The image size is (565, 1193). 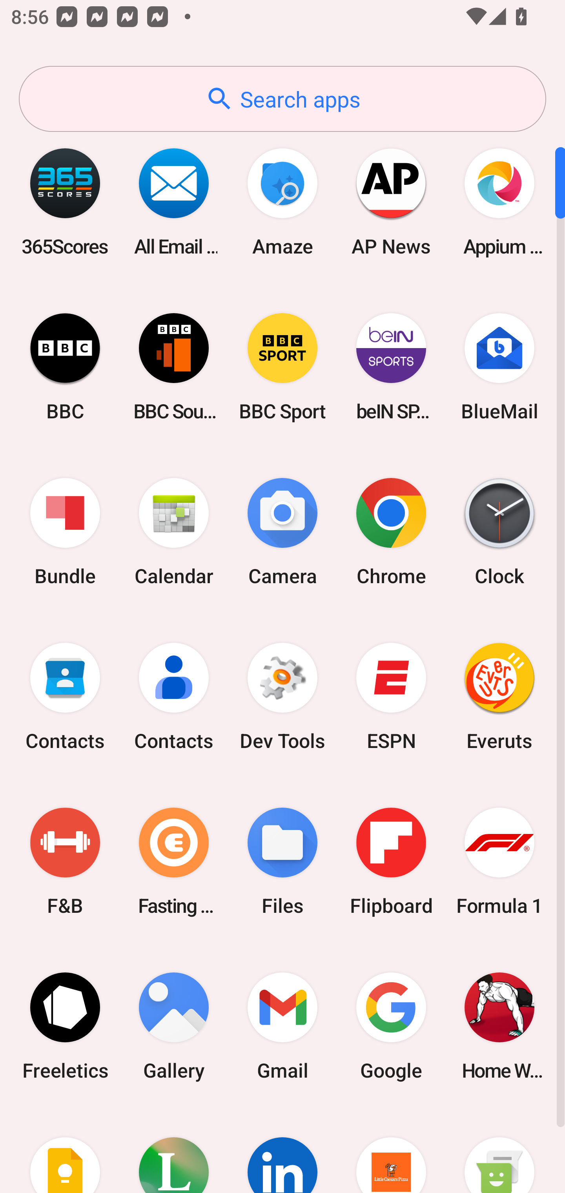 I want to click on BBC Sounds, so click(x=174, y=367).